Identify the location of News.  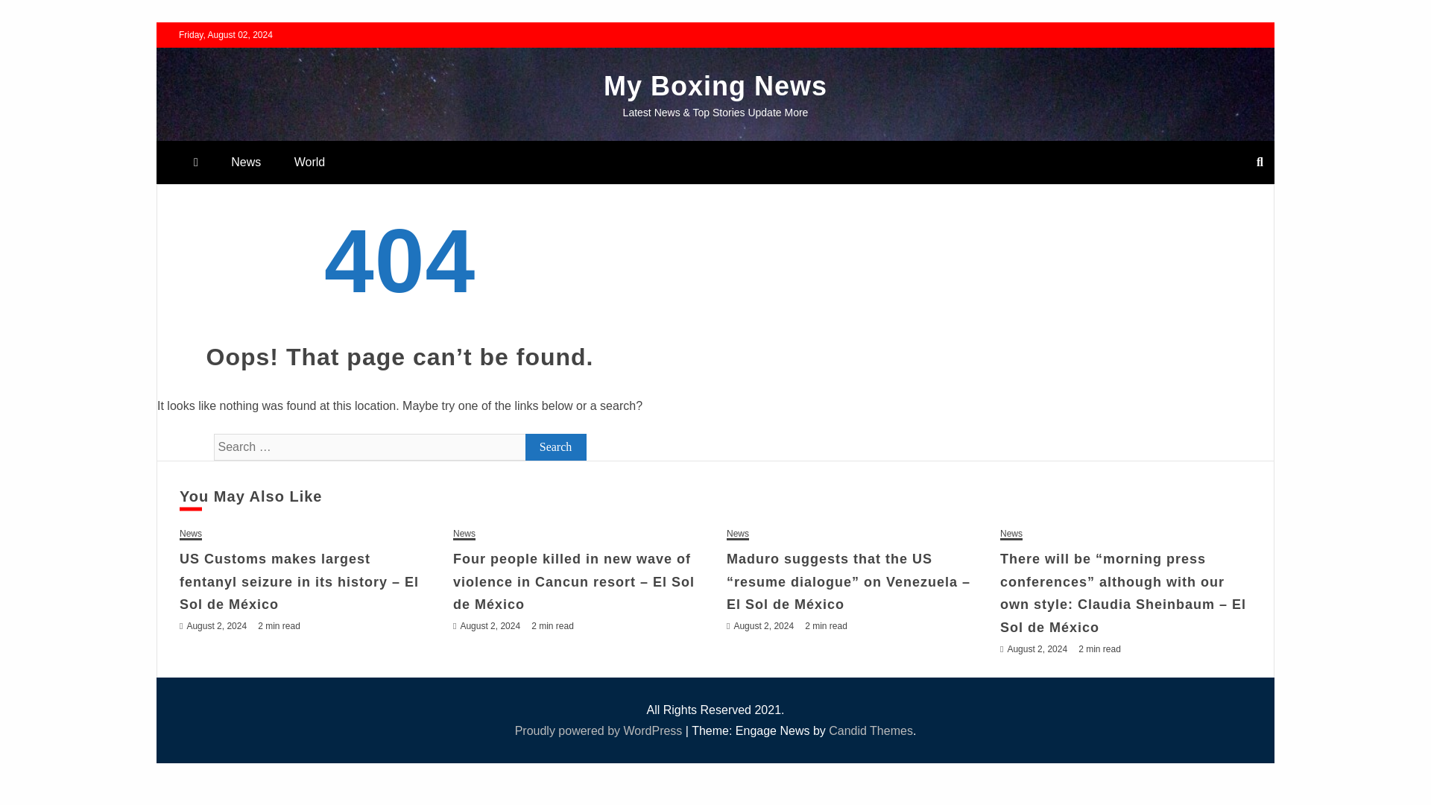
(738, 534).